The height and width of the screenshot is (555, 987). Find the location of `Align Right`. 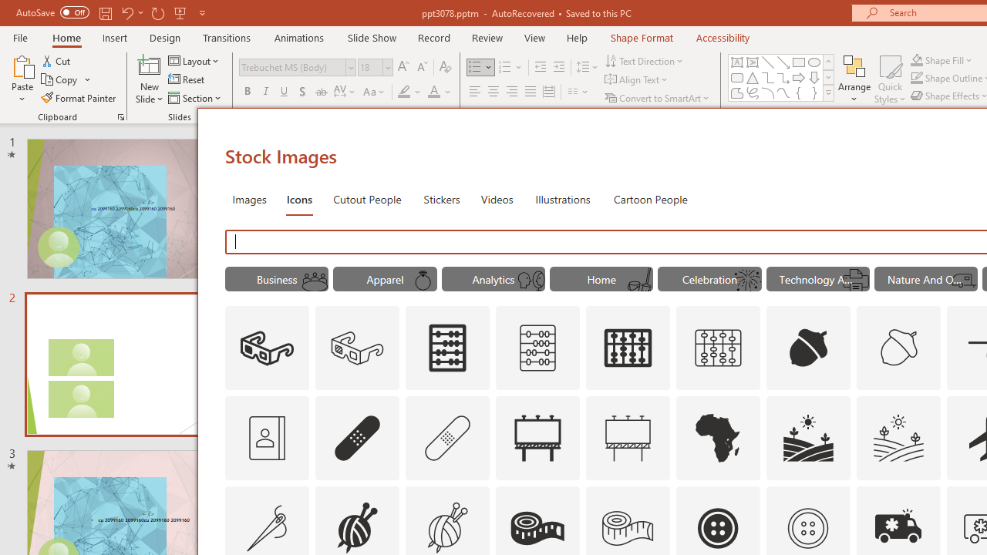

Align Right is located at coordinates (511, 92).